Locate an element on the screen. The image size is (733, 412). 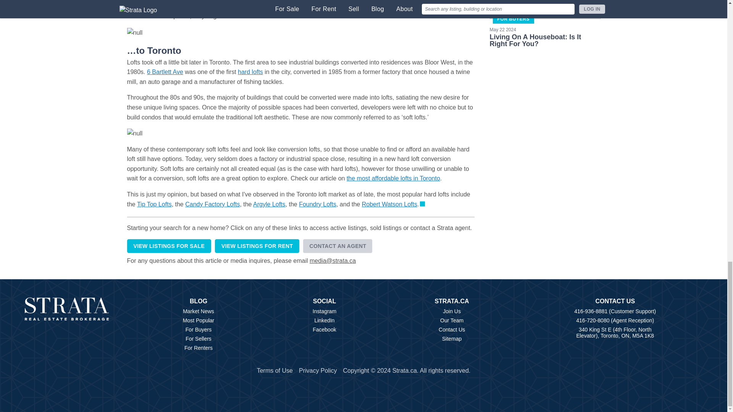
Argyle Lofts is located at coordinates (269, 204).